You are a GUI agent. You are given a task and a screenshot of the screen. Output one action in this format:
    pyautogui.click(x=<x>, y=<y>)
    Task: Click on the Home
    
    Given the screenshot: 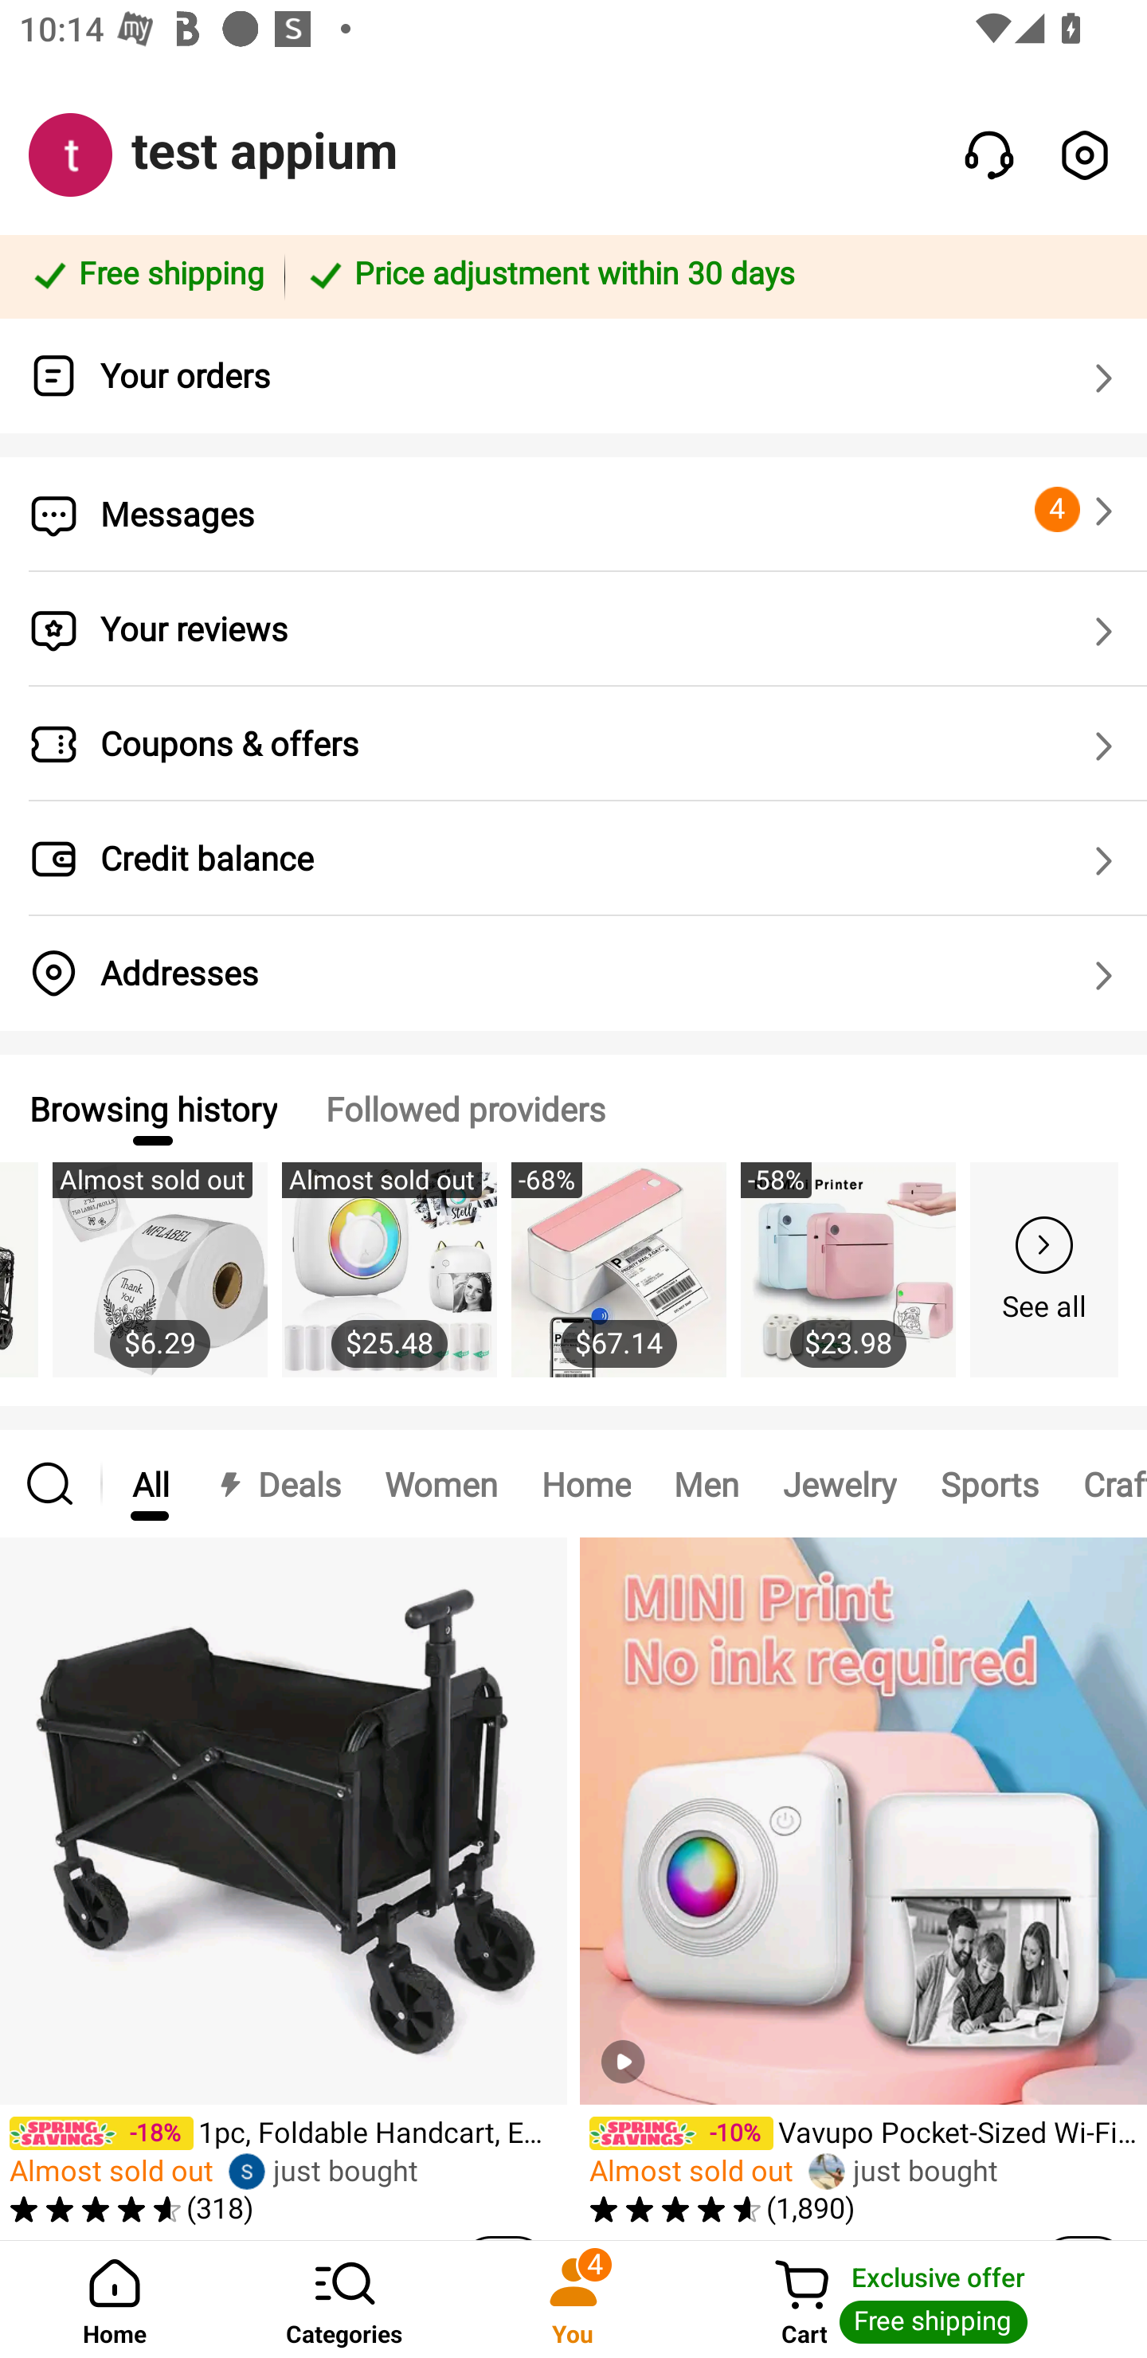 What is the action you would take?
    pyautogui.click(x=115, y=2299)
    